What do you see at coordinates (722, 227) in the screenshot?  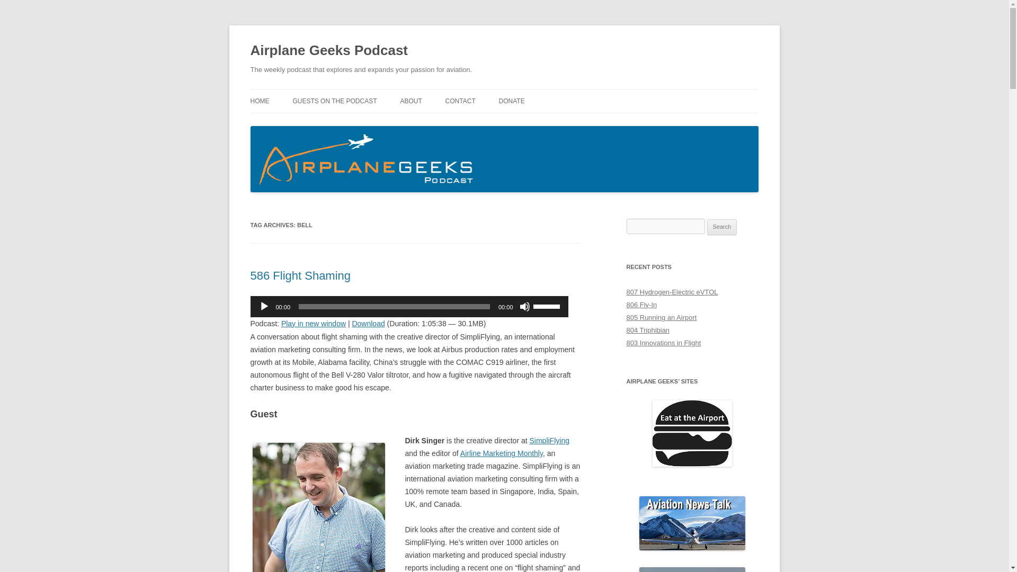 I see `Search` at bounding box center [722, 227].